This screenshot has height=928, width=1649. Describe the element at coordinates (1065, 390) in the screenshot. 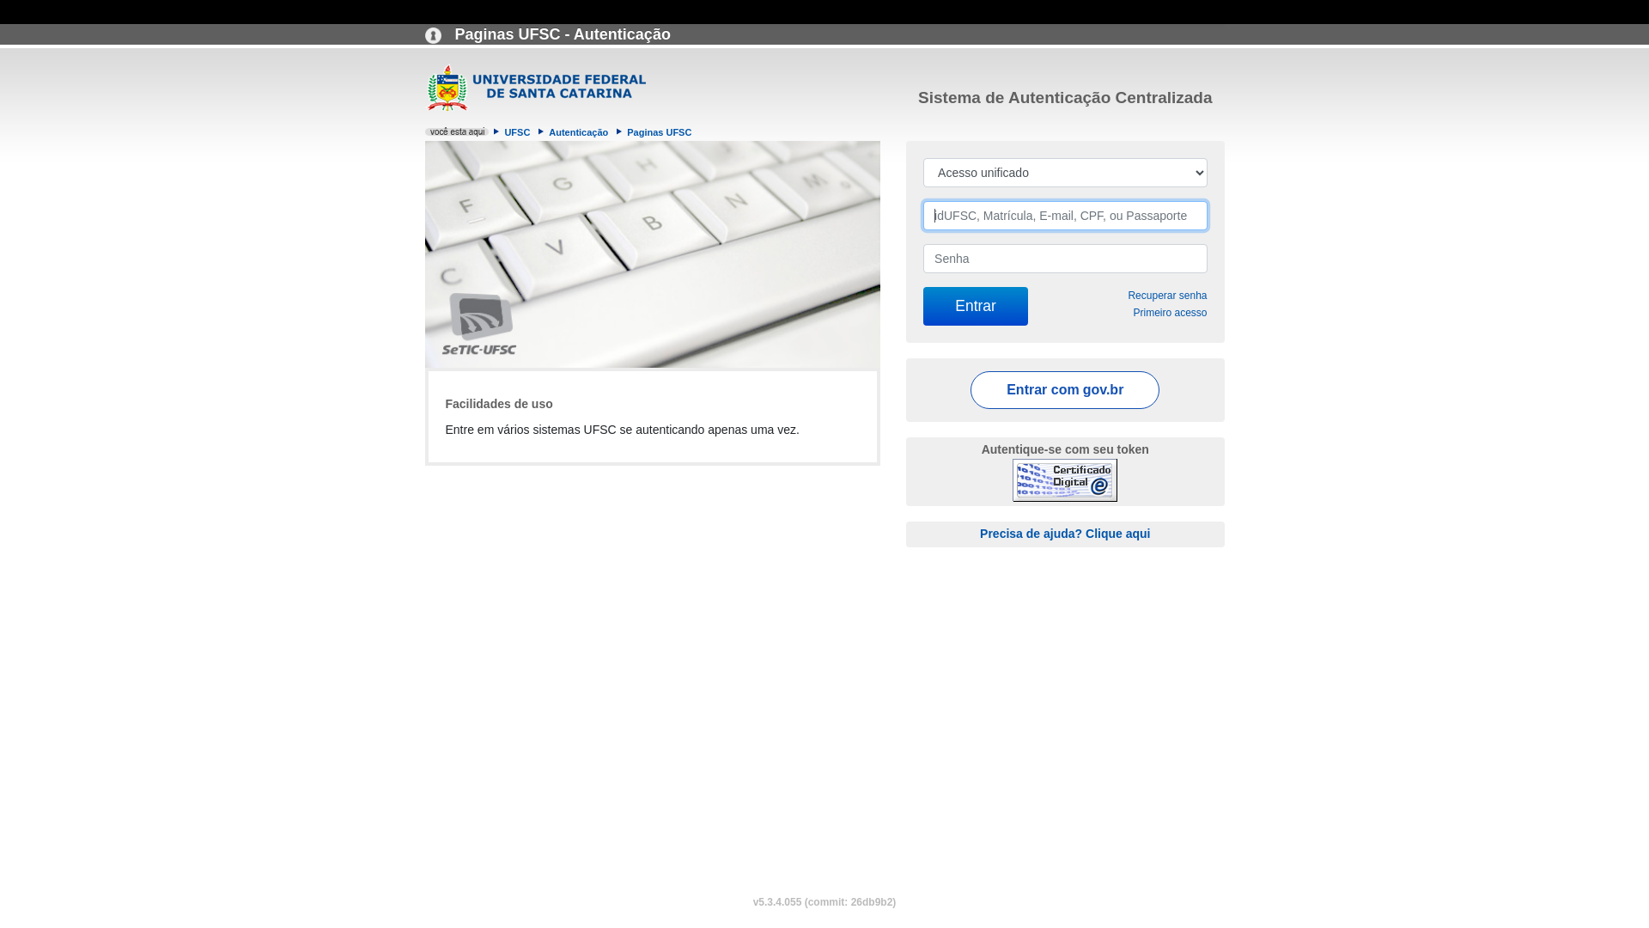

I see `Entrar com
gov.br` at that location.